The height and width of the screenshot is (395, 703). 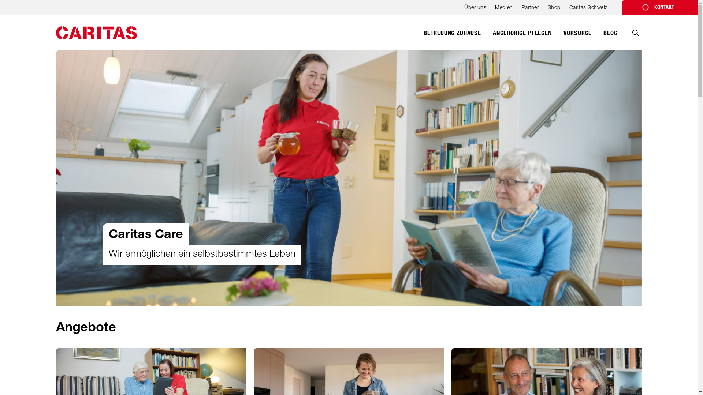 I want to click on Shop, so click(x=554, y=10).